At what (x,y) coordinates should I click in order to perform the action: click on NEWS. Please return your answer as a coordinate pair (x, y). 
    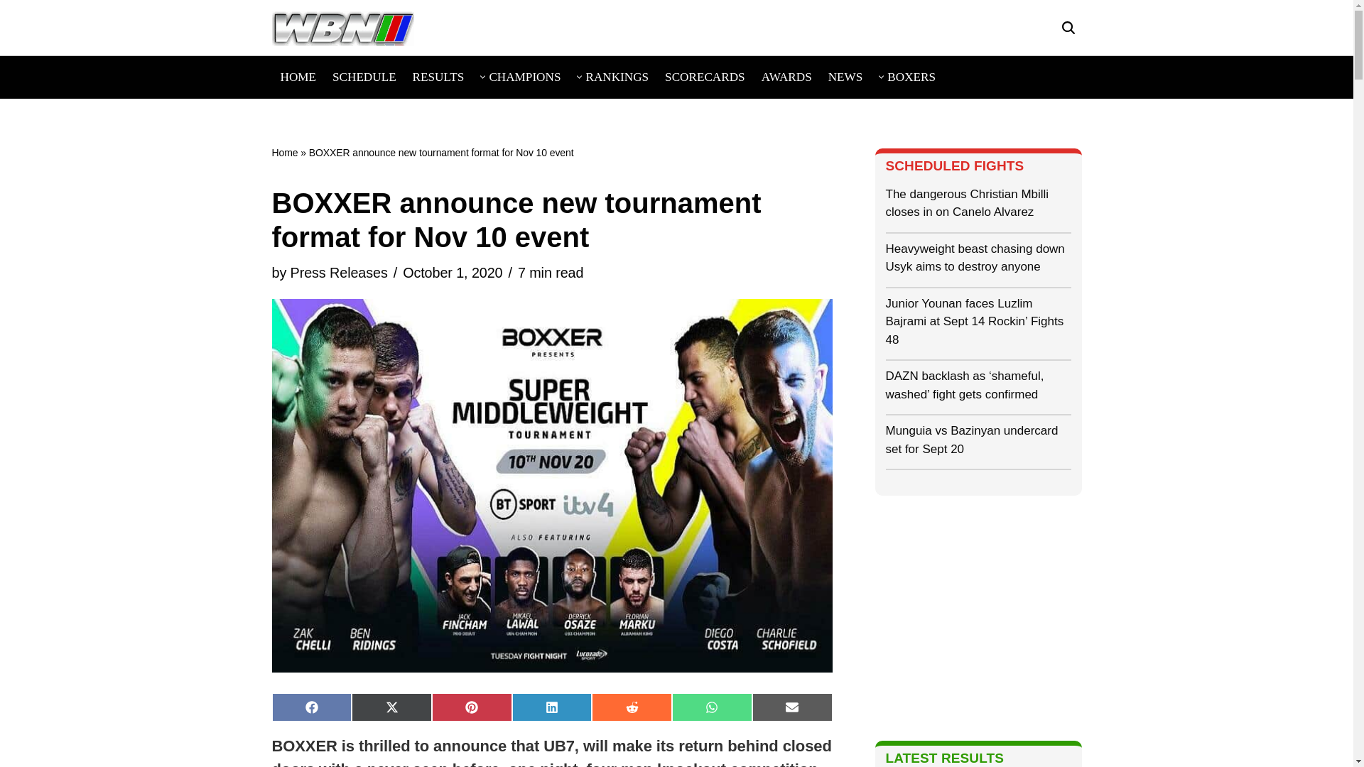
    Looking at the image, I should click on (845, 77).